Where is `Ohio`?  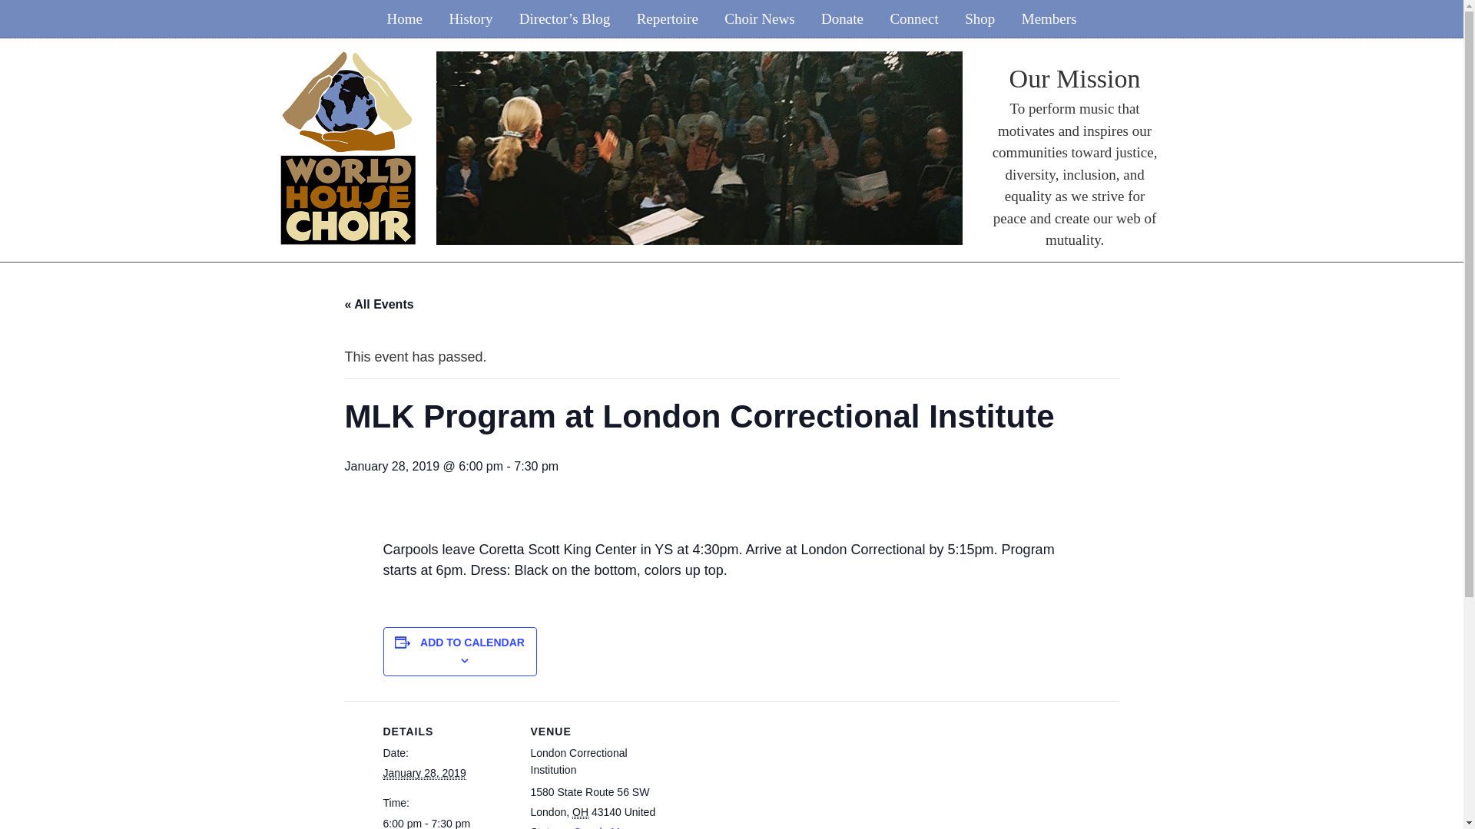 Ohio is located at coordinates (580, 812).